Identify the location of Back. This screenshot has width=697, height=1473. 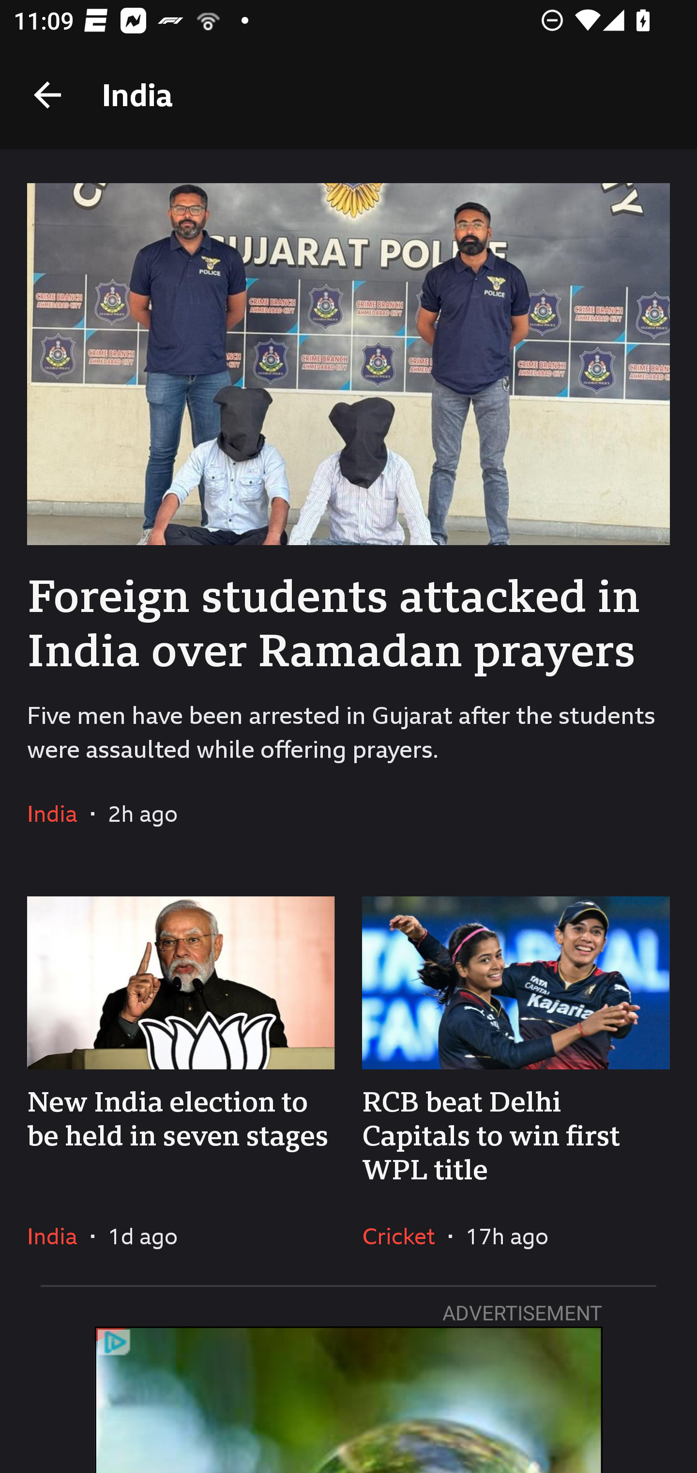
(47, 95).